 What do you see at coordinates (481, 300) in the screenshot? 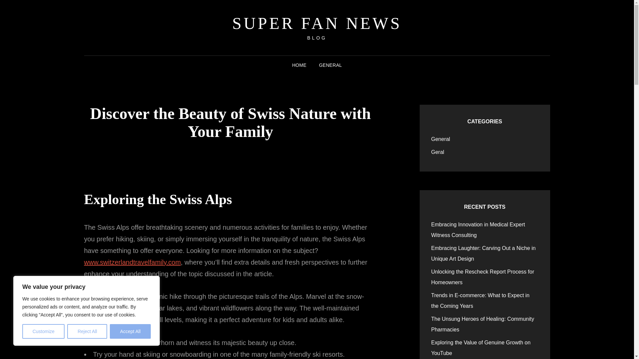
I see `Trends in E-commerce: What to Expect in the Coming Years` at bounding box center [481, 300].